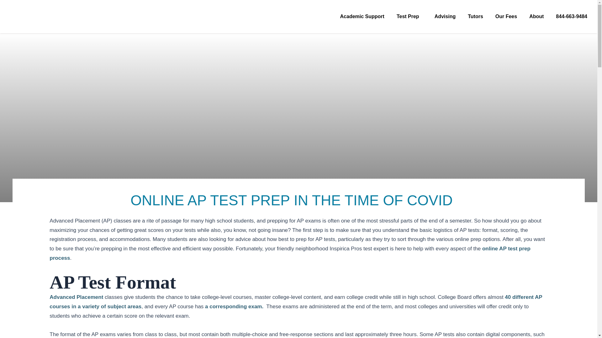 The image size is (602, 338). Describe the element at coordinates (506, 17) in the screenshot. I see `Our Fees` at that location.